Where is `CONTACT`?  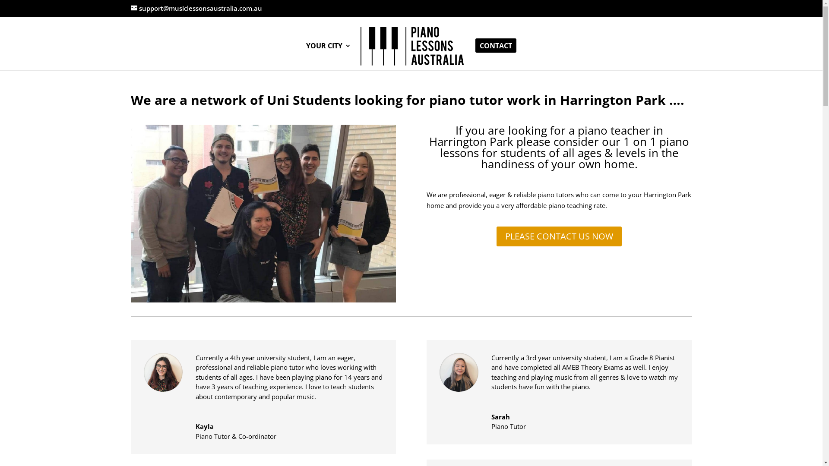 CONTACT is located at coordinates (496, 56).